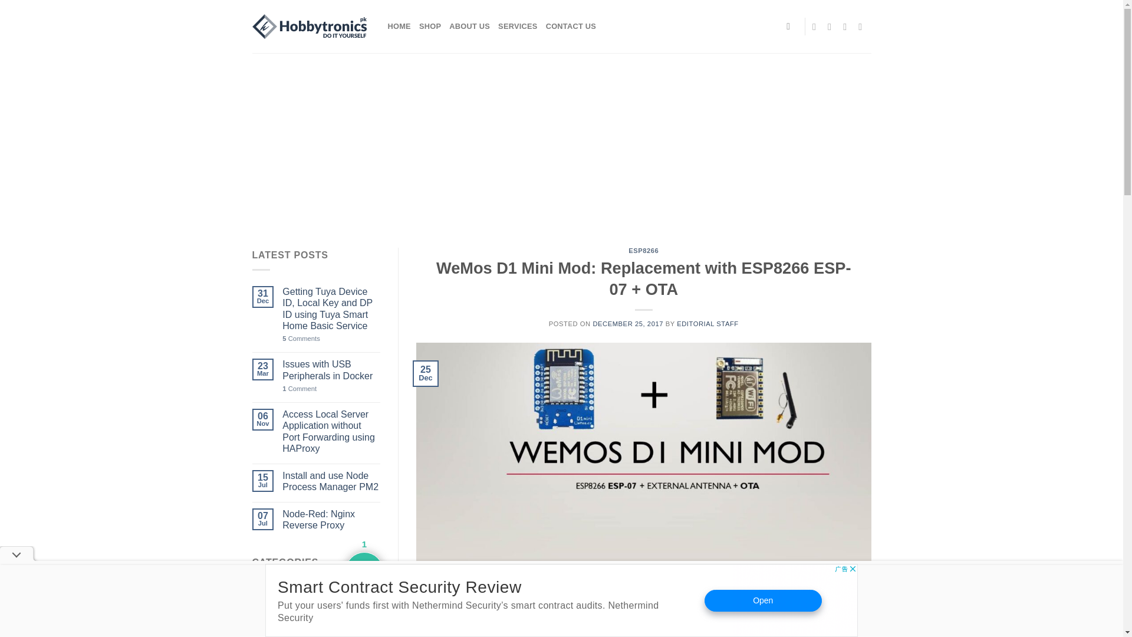 This screenshot has width=1132, height=637. I want to click on GSM, so click(263, 635).